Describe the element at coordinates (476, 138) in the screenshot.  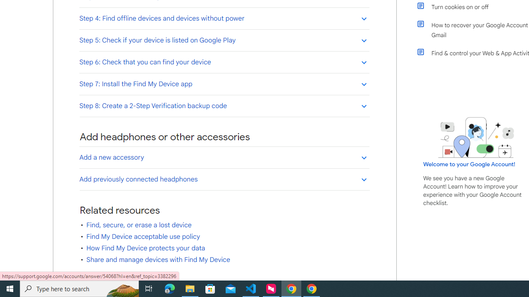
I see `Learning Center home page image` at that location.